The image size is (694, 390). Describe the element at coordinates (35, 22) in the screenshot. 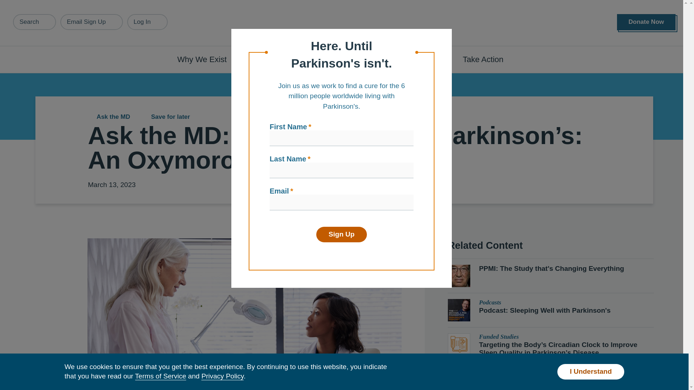

I see `Search` at that location.